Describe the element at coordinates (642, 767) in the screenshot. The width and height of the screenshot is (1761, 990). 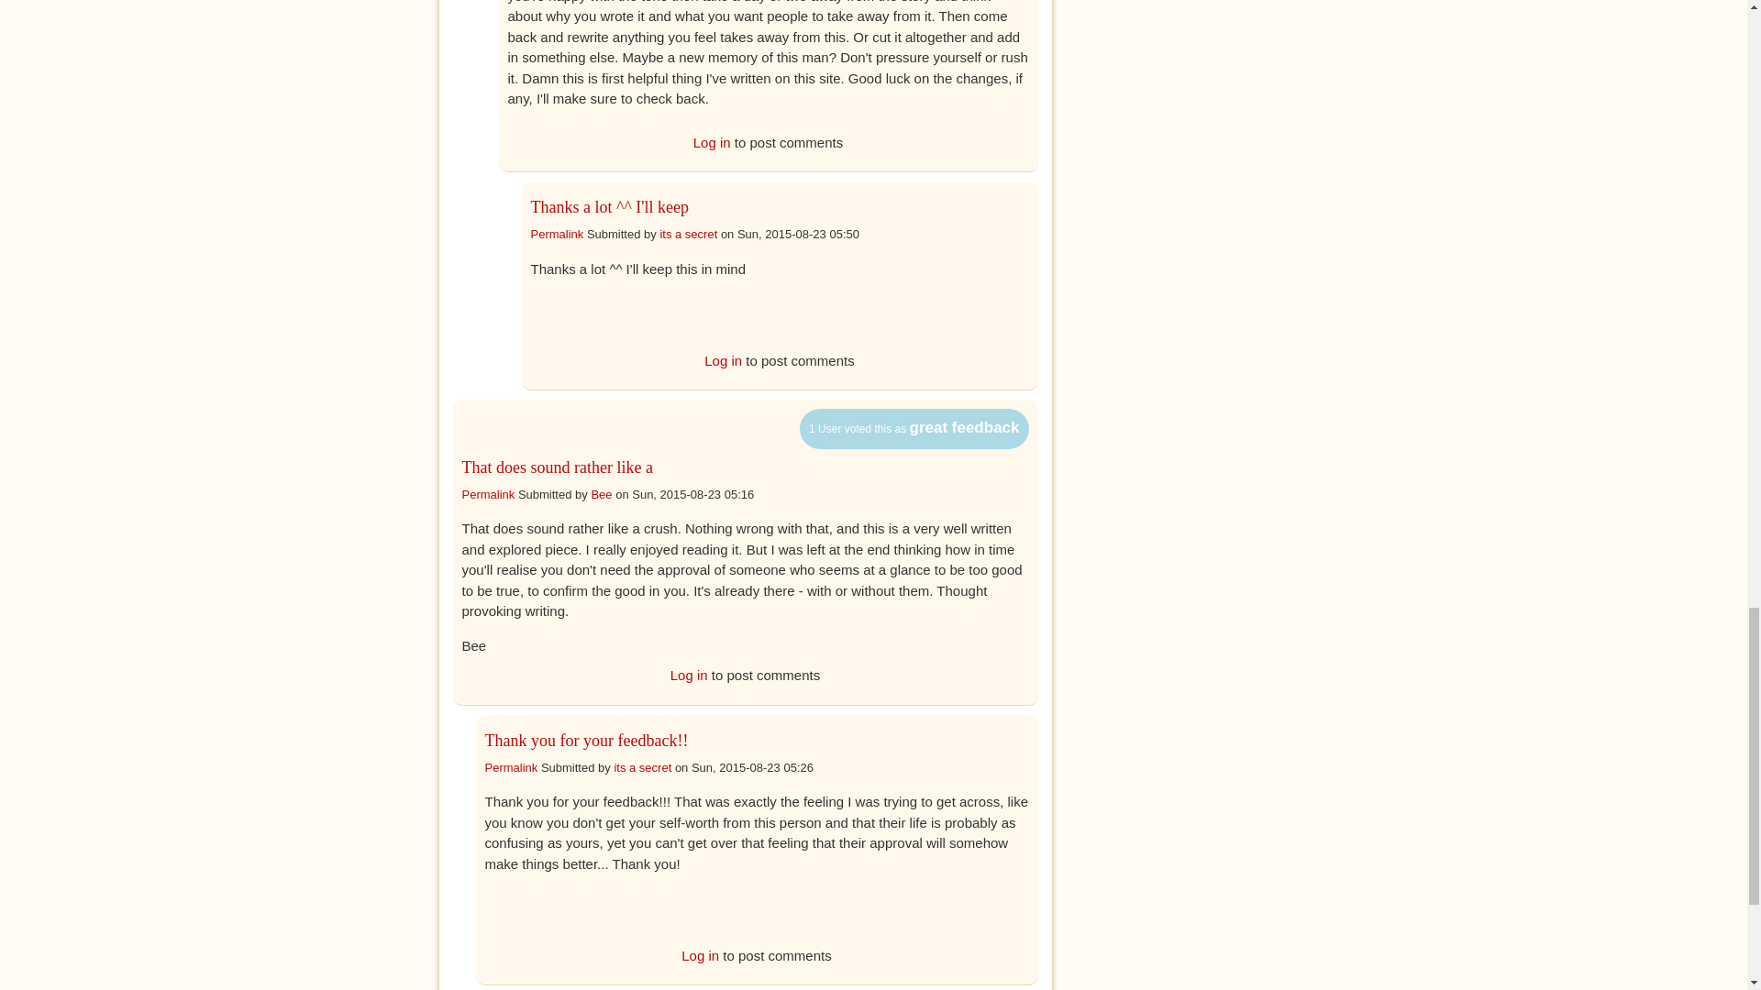
I see `View user profile.` at that location.